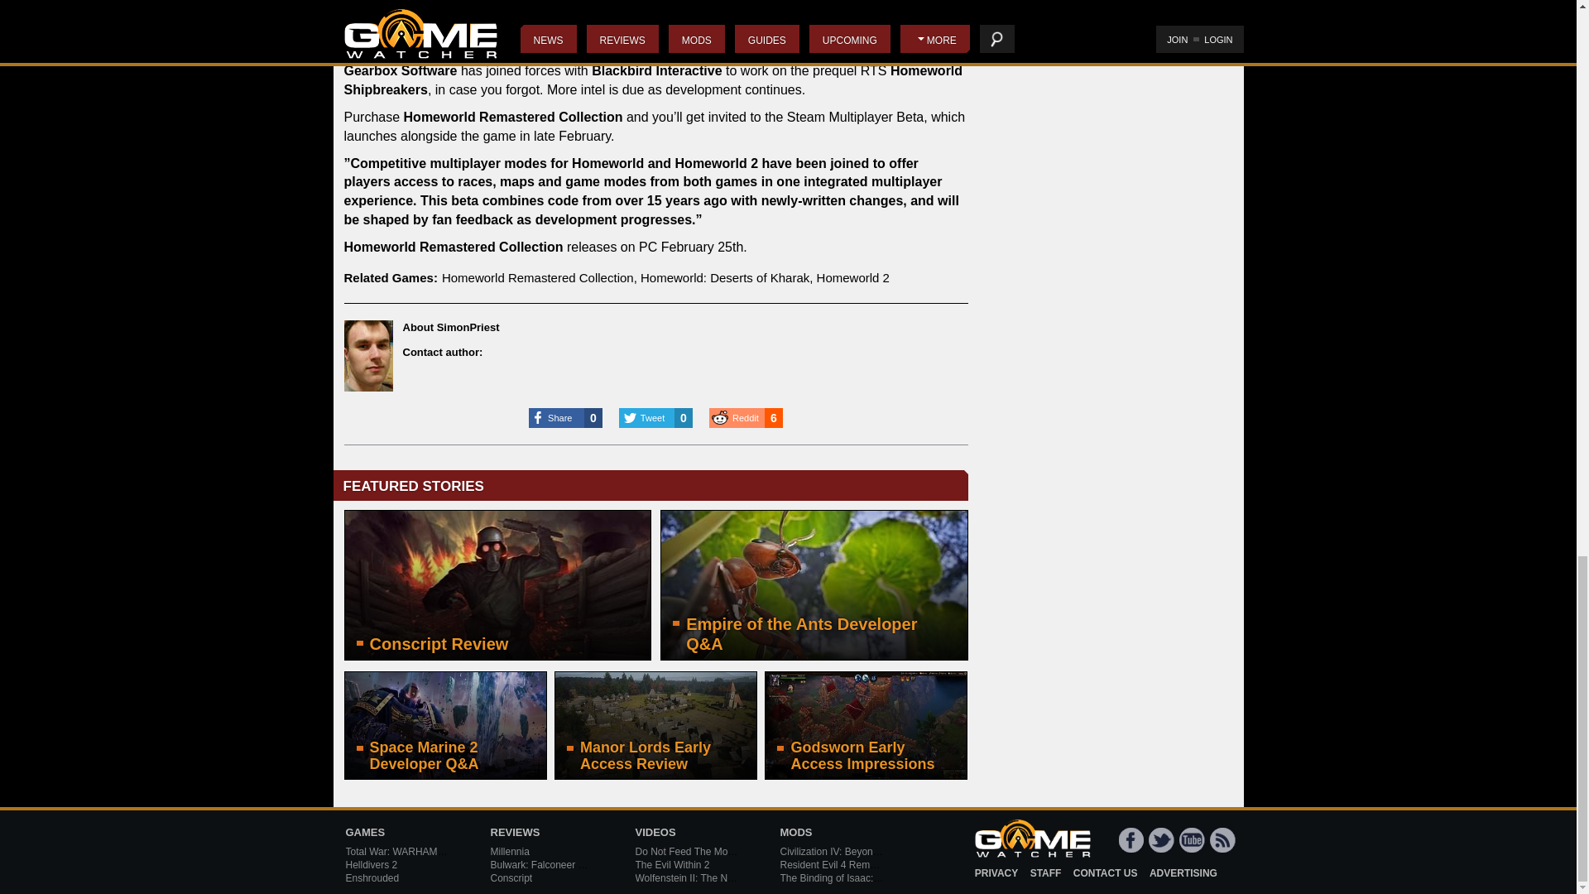 This screenshot has width=1589, height=894. I want to click on Conscript Review, so click(498, 584).